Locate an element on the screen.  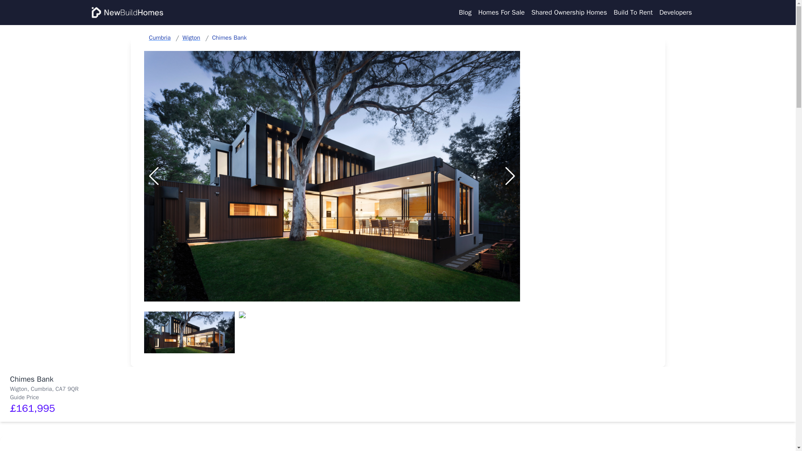
Build To Rent is located at coordinates (633, 13).